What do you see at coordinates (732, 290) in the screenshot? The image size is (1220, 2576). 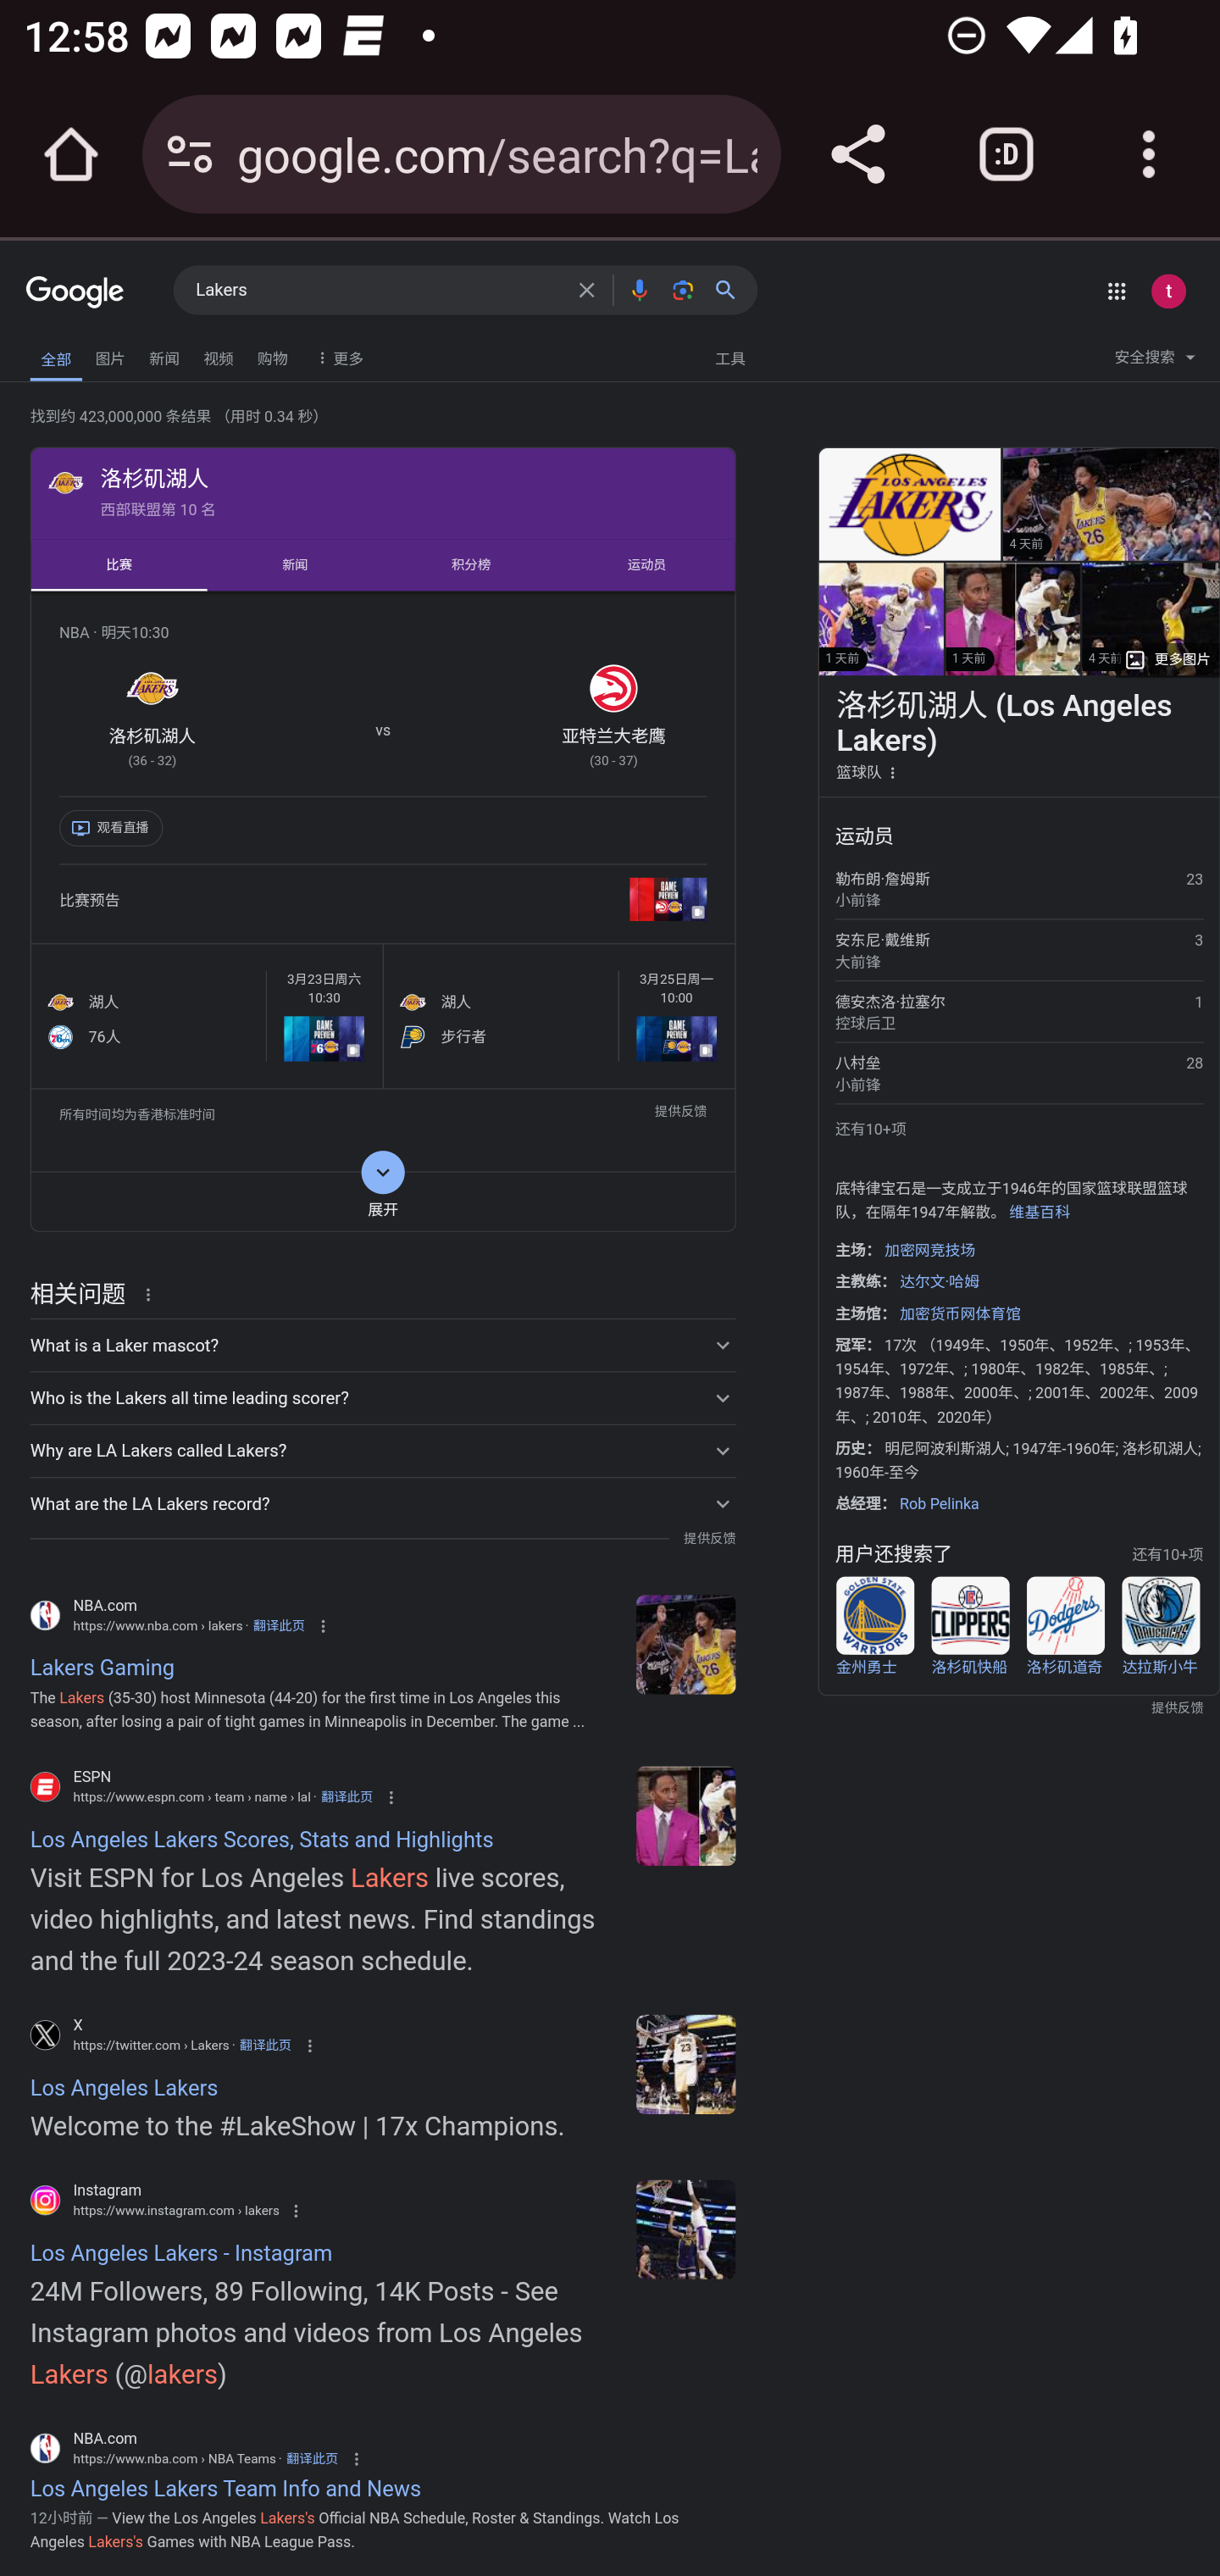 I see `搜索` at bounding box center [732, 290].